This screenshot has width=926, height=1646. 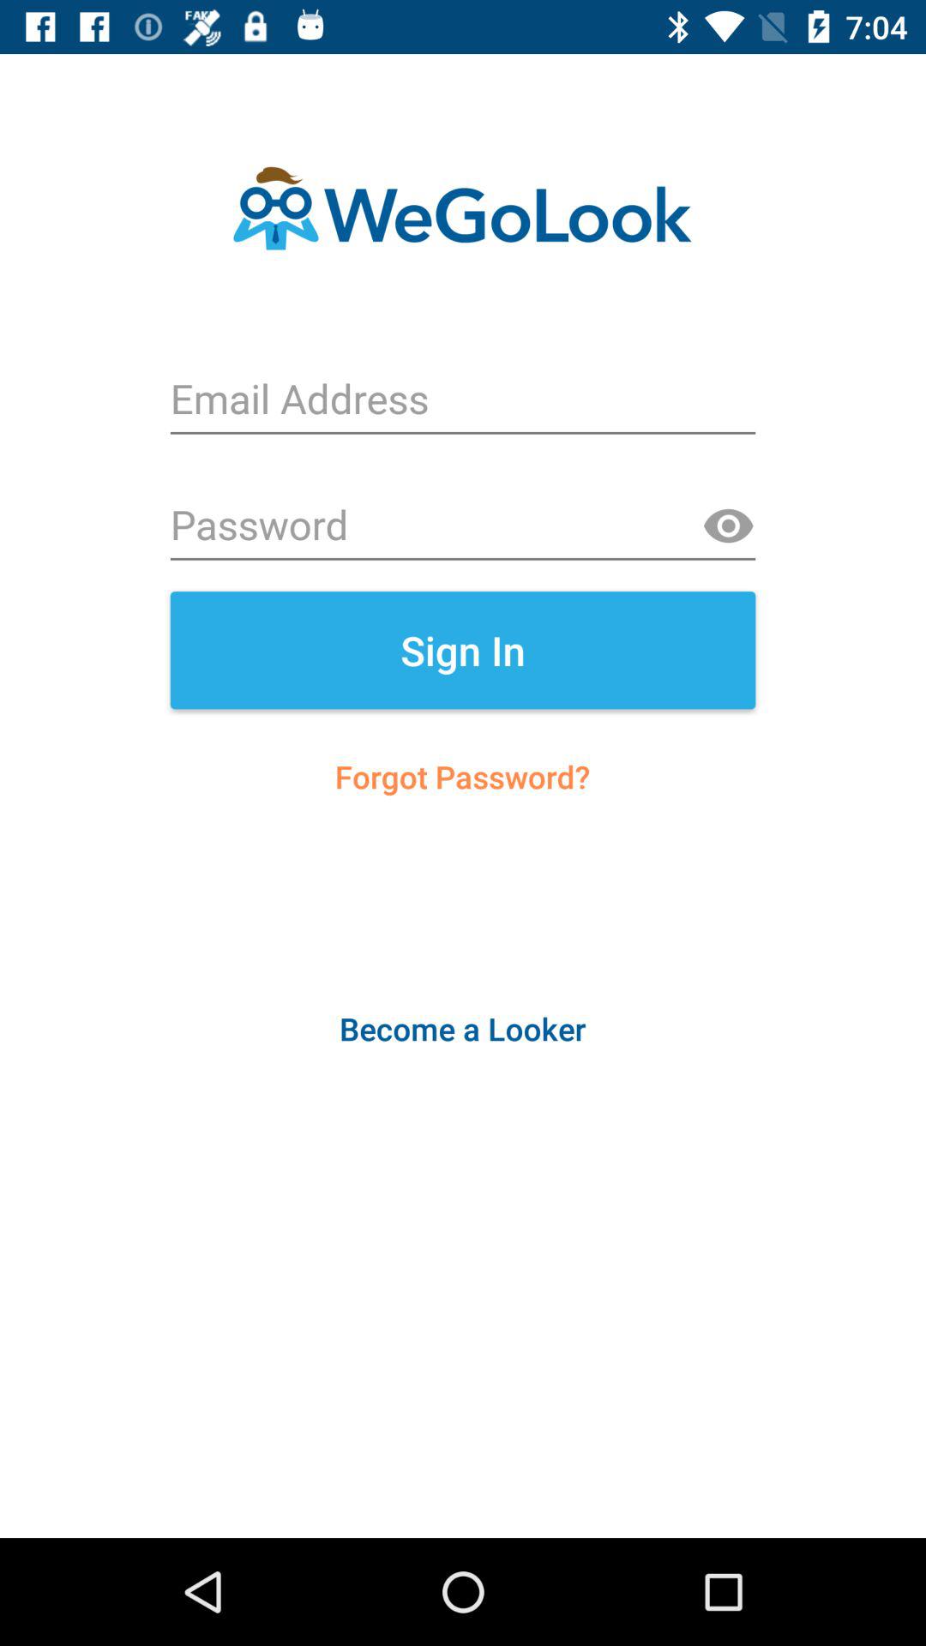 What do you see at coordinates (728, 526) in the screenshot?
I see `launch item above sign in` at bounding box center [728, 526].